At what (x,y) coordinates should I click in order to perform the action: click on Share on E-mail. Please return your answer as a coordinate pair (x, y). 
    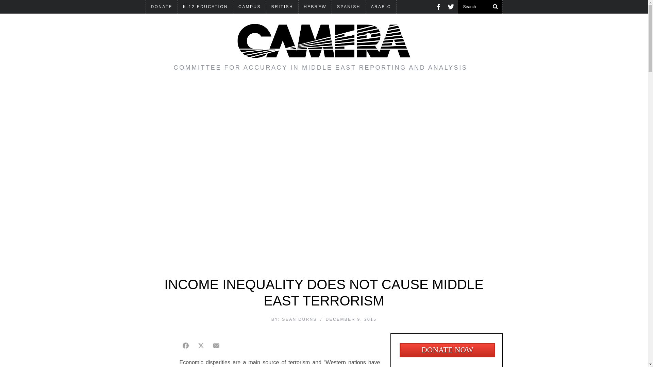
    Looking at the image, I should click on (216, 345).